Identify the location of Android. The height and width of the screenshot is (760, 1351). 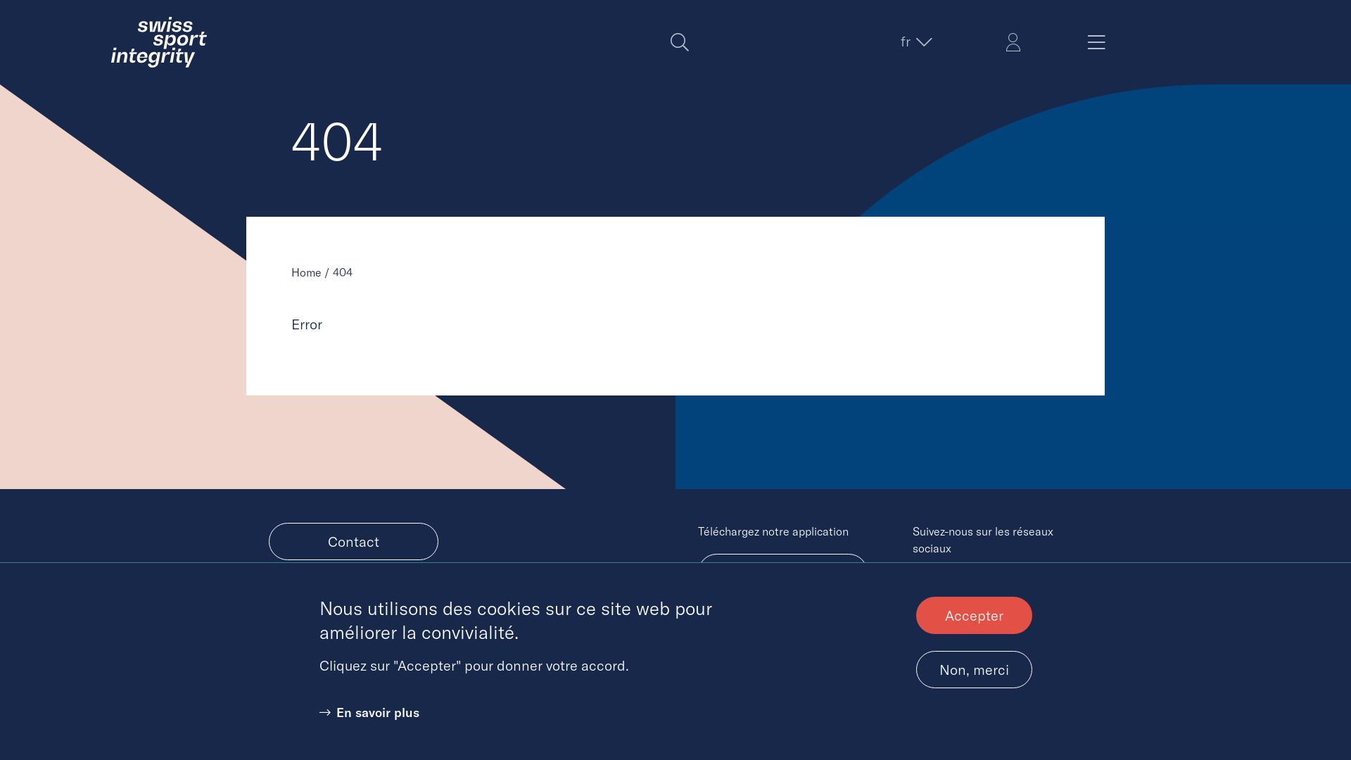
(782, 573).